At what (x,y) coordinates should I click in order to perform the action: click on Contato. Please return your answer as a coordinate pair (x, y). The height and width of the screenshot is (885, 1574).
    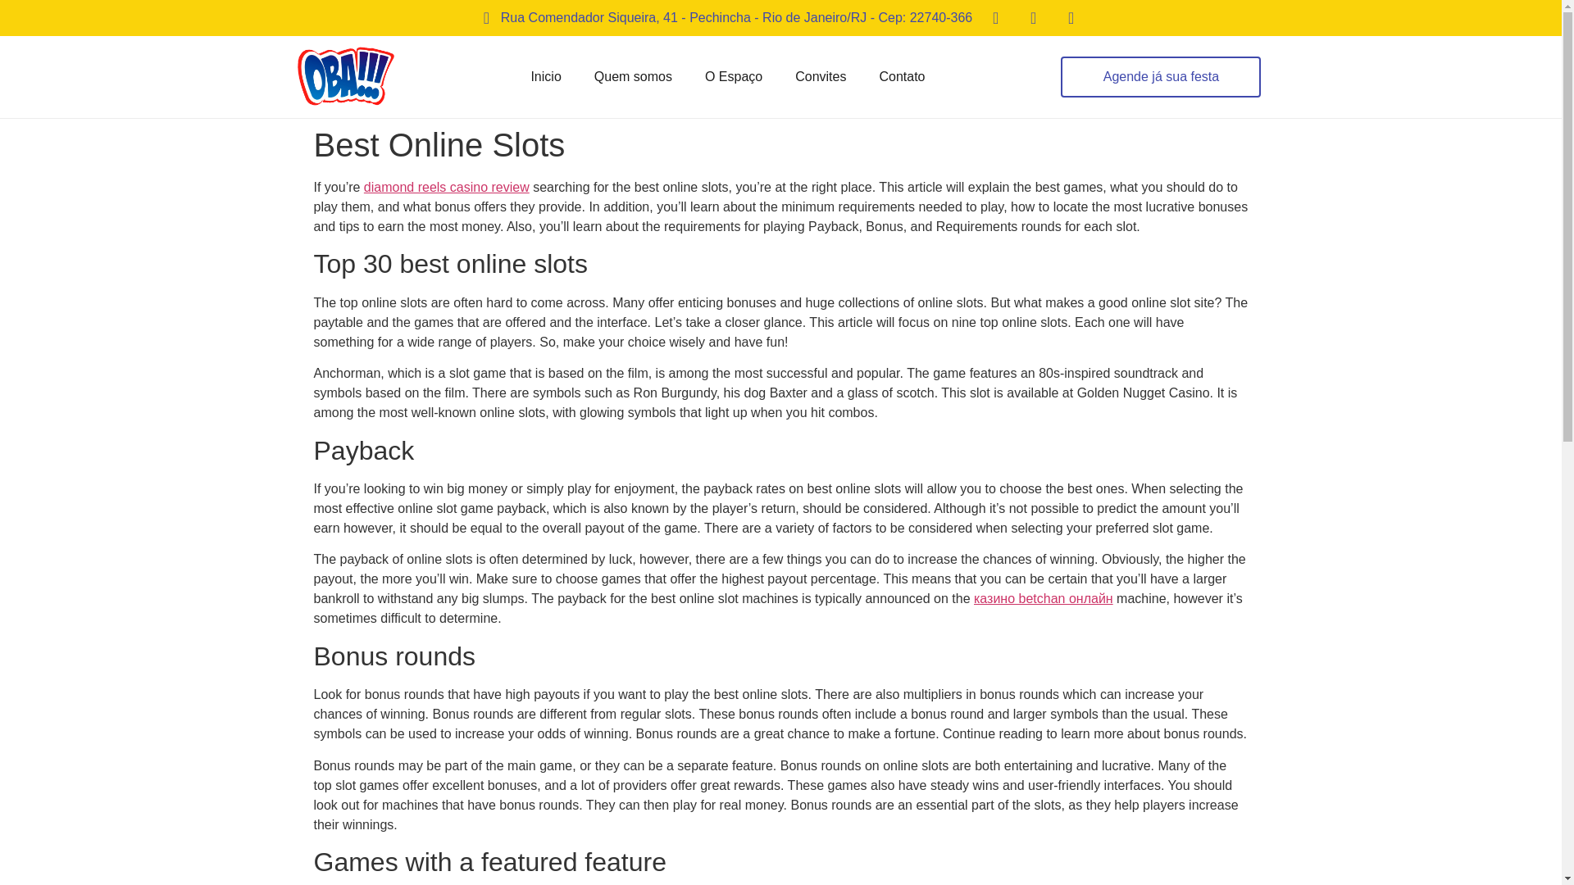
    Looking at the image, I should click on (902, 77).